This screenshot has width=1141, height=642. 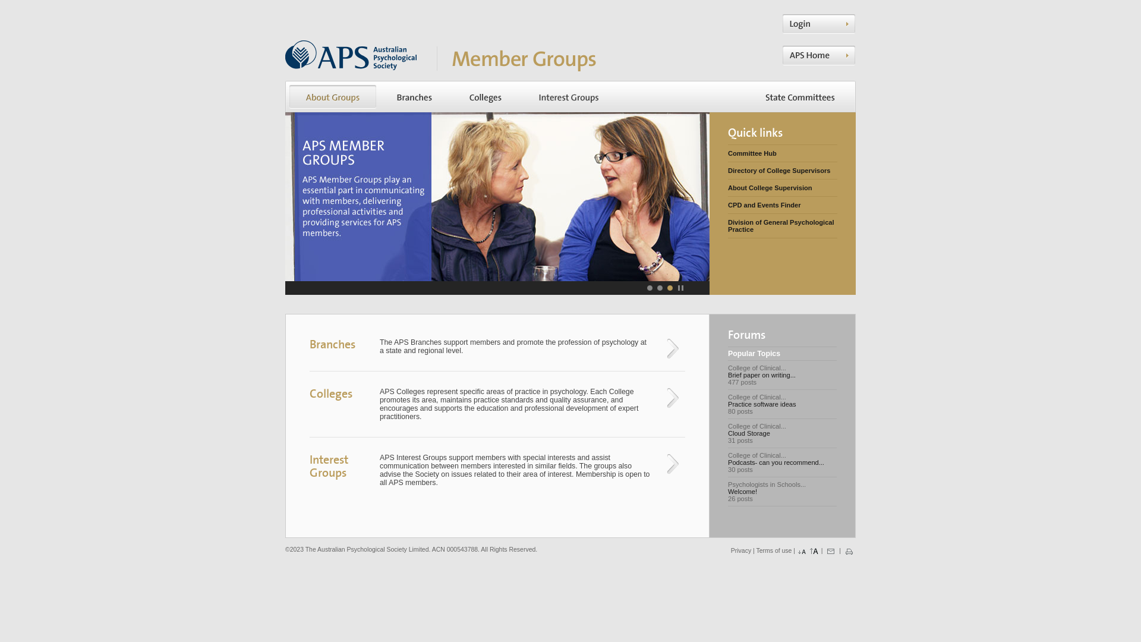 What do you see at coordinates (783, 171) in the screenshot?
I see `Directory of College Supervisors` at bounding box center [783, 171].